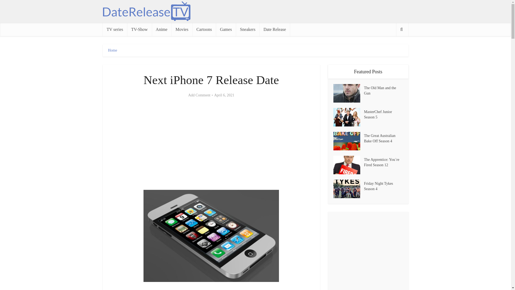 This screenshot has width=515, height=290. Describe the element at coordinates (182, 30) in the screenshot. I see `Movies` at that location.